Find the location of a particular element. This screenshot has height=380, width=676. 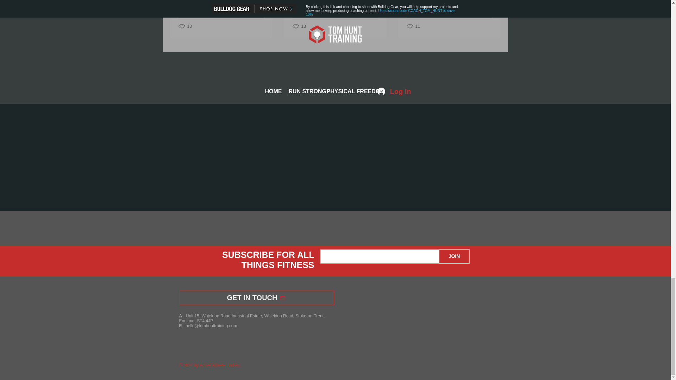

GET IN TOUCH is located at coordinates (256, 298).